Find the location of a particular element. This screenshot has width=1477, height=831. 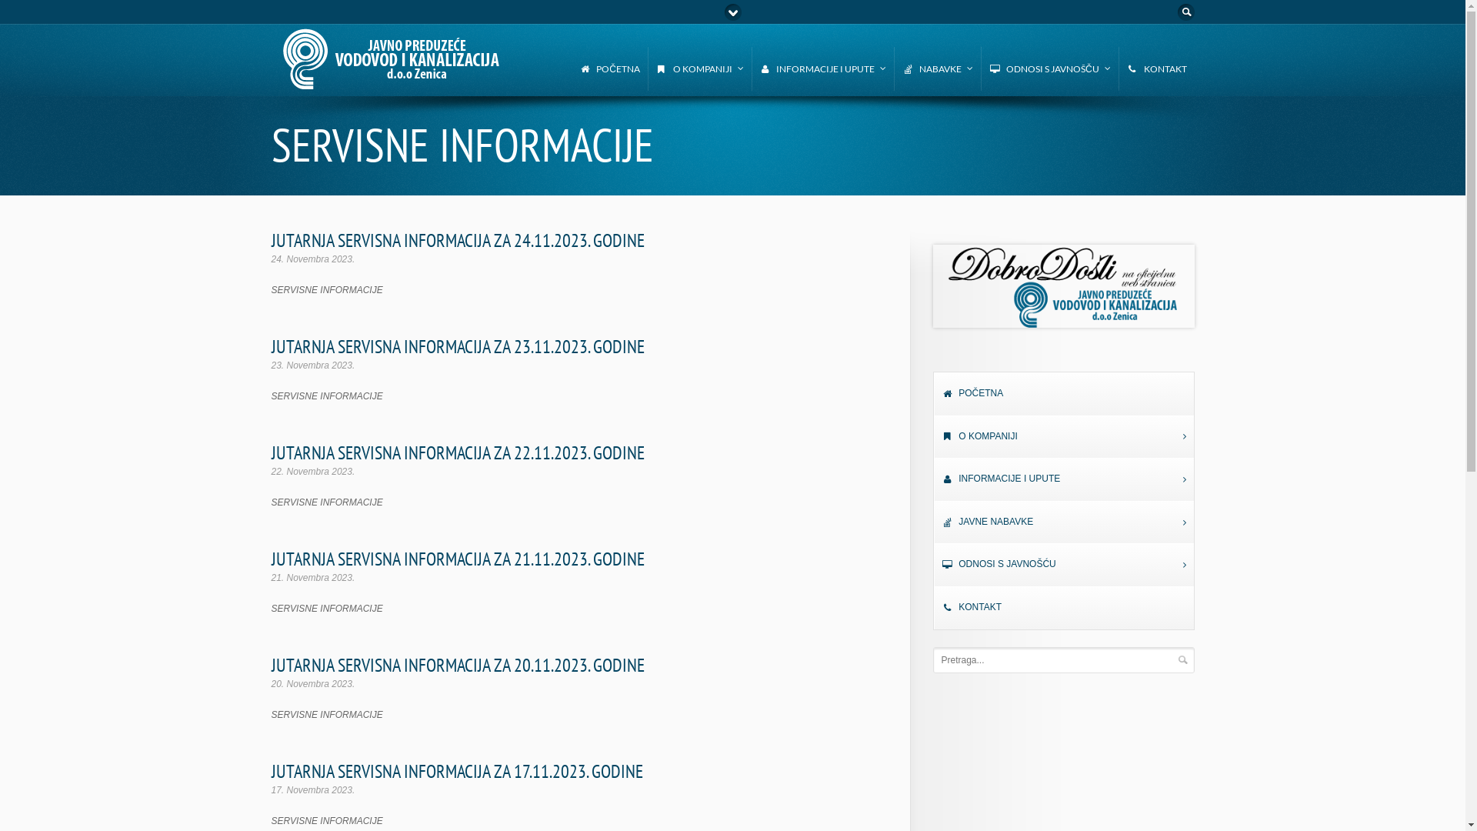

O KOMPANIJI is located at coordinates (1064, 437).